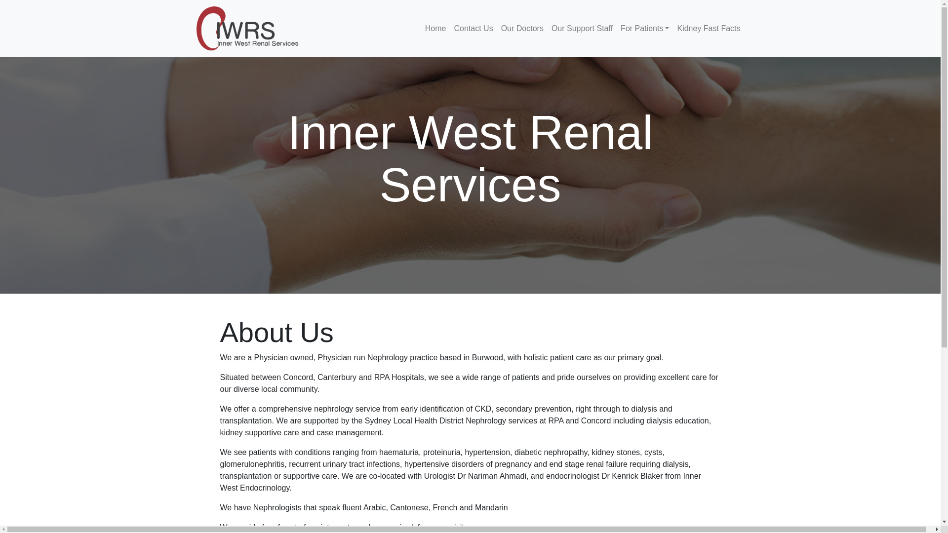  Describe the element at coordinates (582, 29) in the screenshot. I see `Our Support Staff` at that location.